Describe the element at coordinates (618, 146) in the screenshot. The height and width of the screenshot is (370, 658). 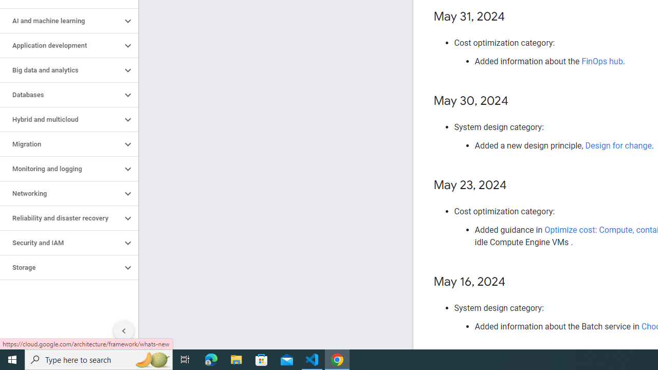
I see `Design for change` at that location.